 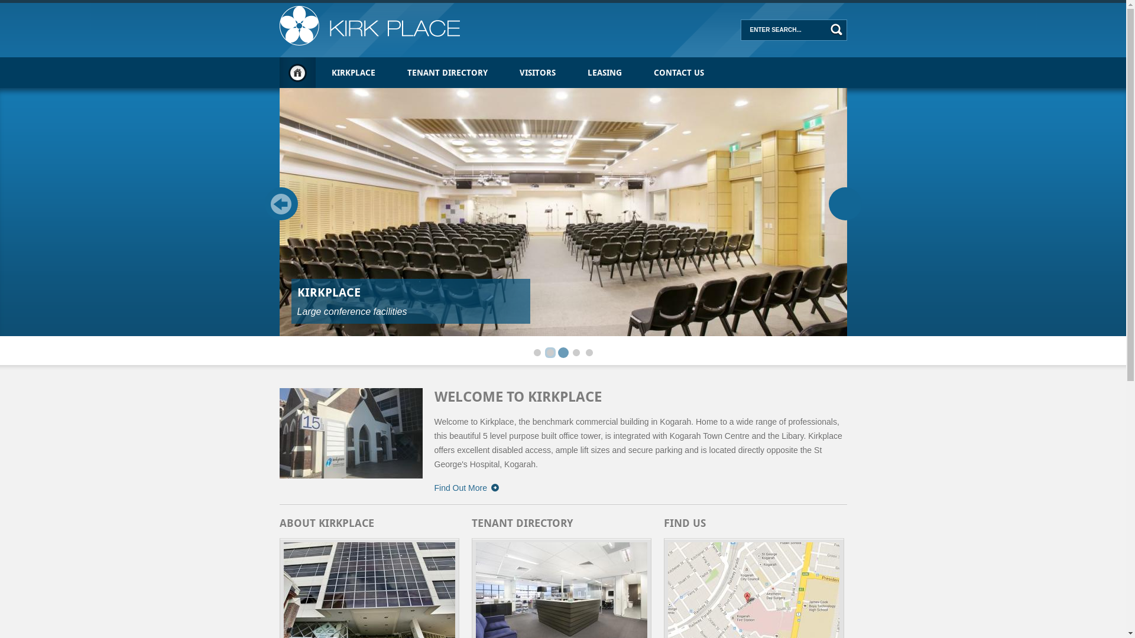 I want to click on Welcome to Kirkplace, so click(x=351, y=434).